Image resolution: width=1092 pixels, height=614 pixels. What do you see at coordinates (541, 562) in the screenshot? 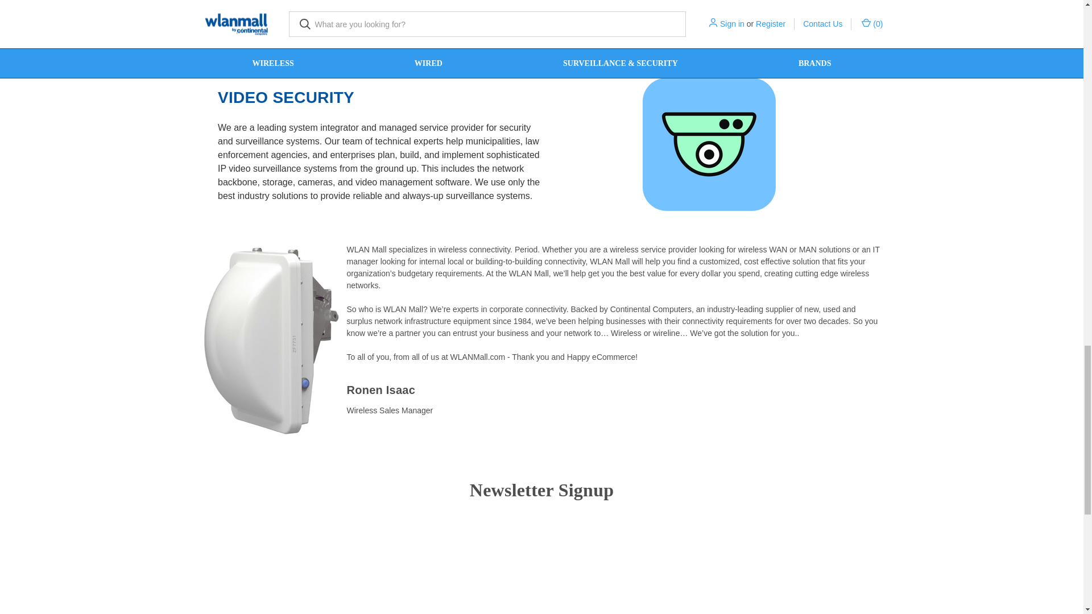
I see `Form 0` at bounding box center [541, 562].